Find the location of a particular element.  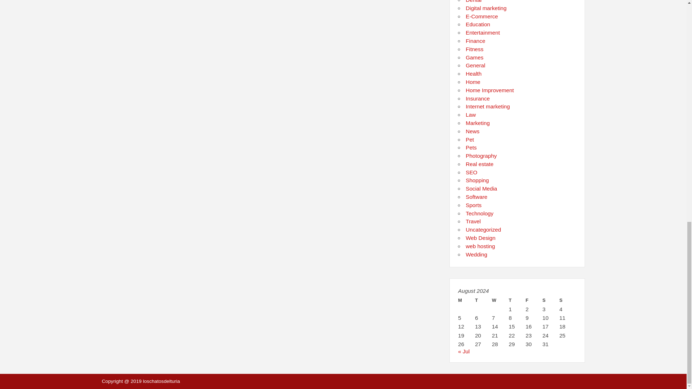

Monday is located at coordinates (466, 300).